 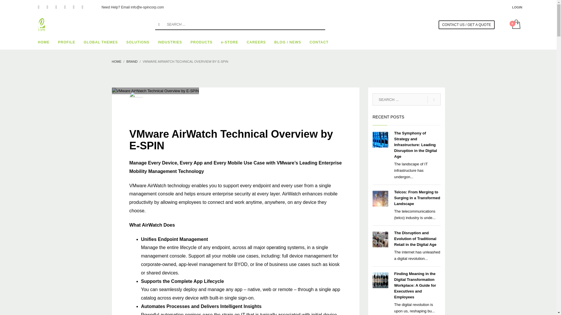 What do you see at coordinates (56, 7) in the screenshot?
I see `Pinterest` at bounding box center [56, 7].